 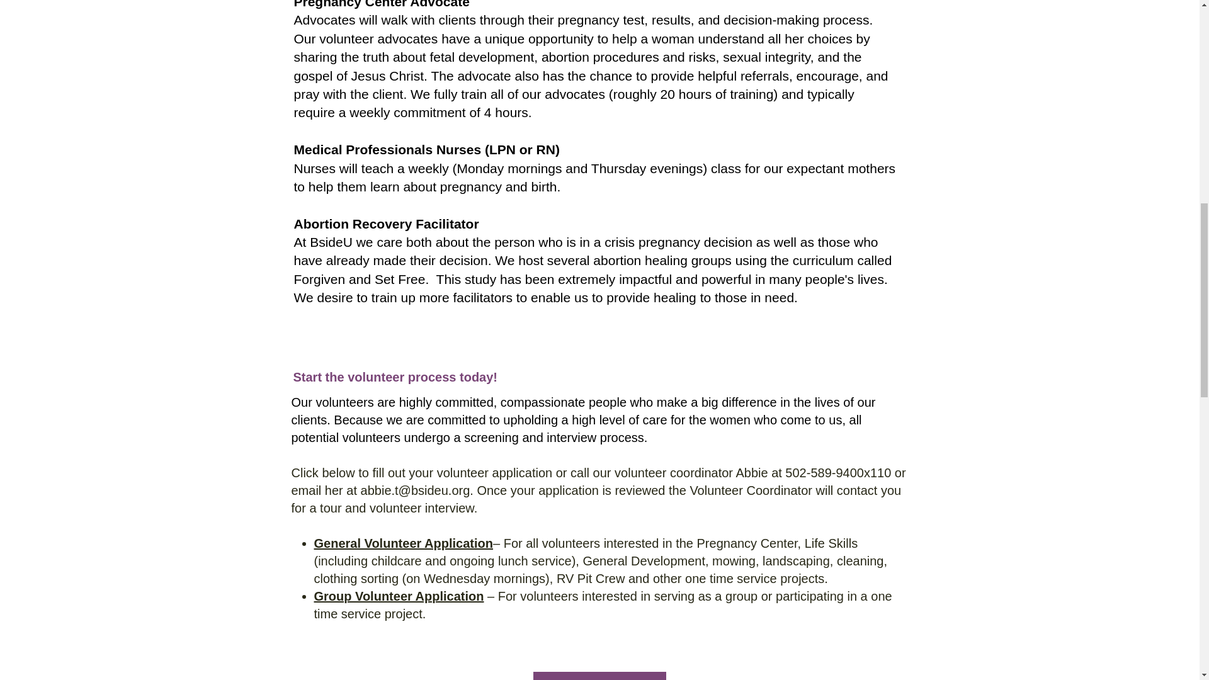 I want to click on Get in Touch, so click(x=599, y=676).